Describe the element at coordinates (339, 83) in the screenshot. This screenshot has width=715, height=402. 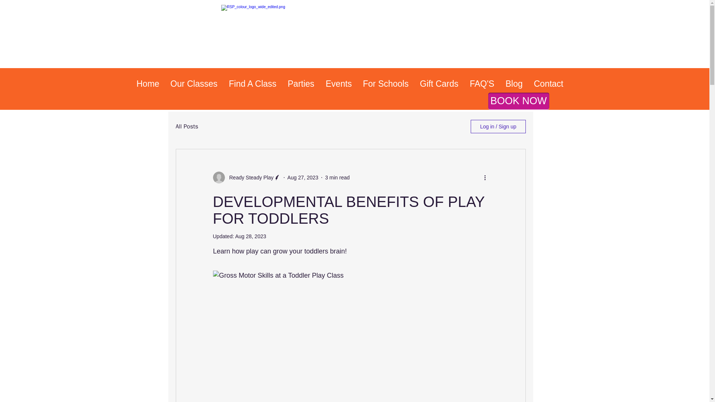
I see `Events` at that location.